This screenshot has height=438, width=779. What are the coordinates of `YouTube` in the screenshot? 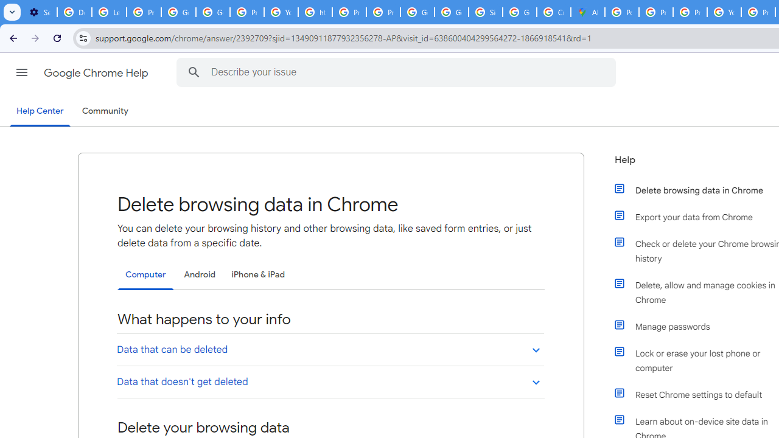 It's located at (724, 12).